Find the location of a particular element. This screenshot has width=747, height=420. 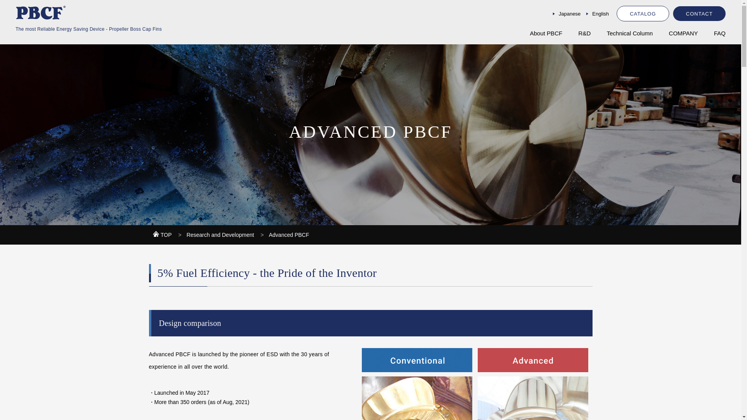

TOP is located at coordinates (163, 235).